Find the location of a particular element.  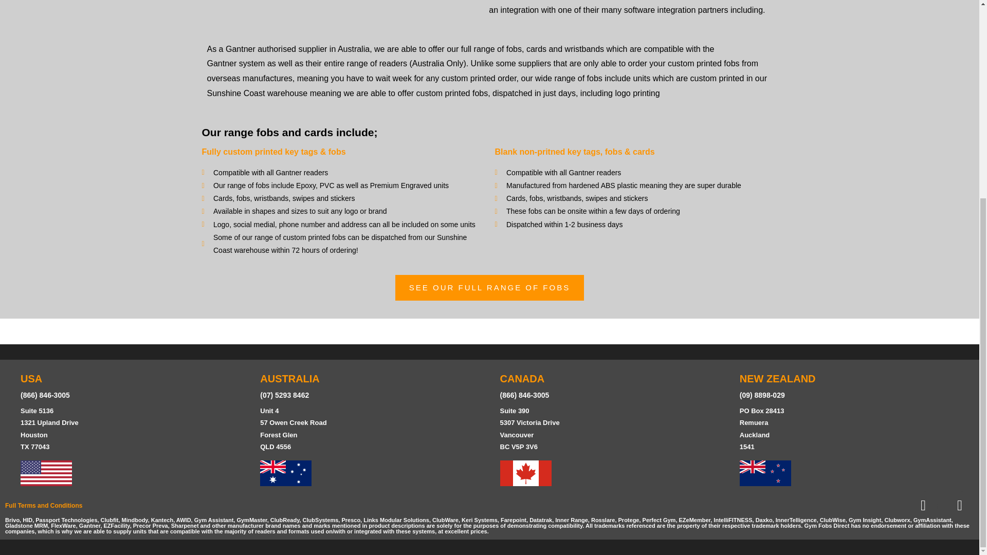

Canadian-flag is located at coordinates (525, 473).